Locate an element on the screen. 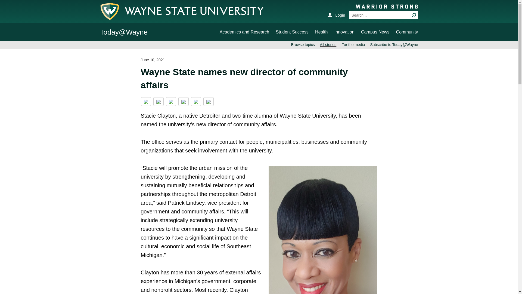 The image size is (522, 294). Community is located at coordinates (407, 32).